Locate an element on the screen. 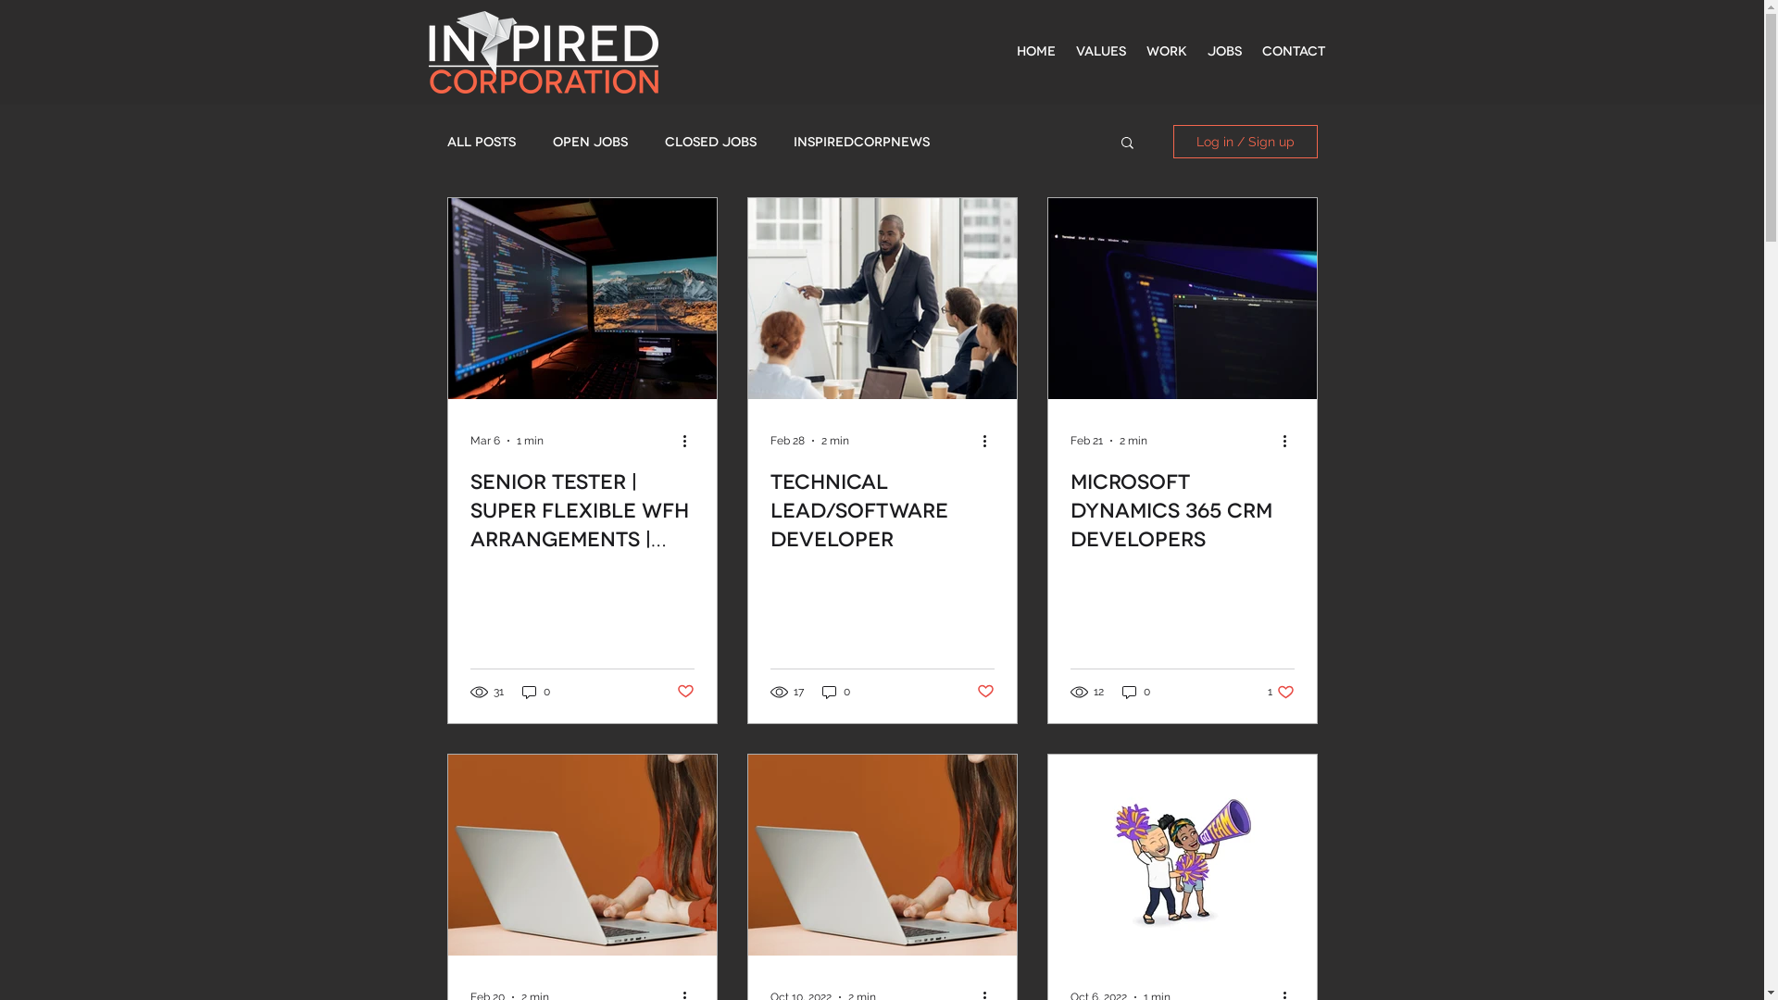  0 is located at coordinates (836, 693).